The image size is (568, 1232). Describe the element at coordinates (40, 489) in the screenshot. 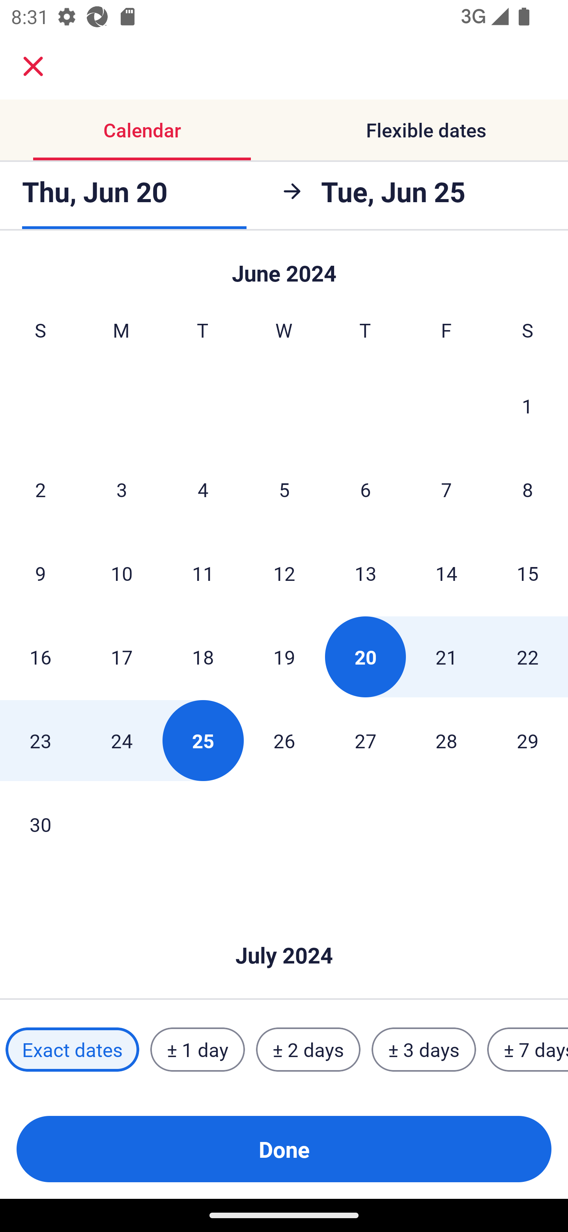

I see `2 Sunday, June 2, 2024` at that location.